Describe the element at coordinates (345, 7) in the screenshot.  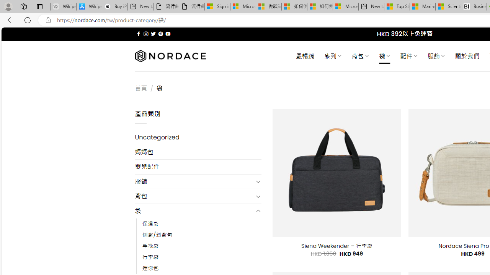
I see `Microsoft account | Account Checkup` at that location.